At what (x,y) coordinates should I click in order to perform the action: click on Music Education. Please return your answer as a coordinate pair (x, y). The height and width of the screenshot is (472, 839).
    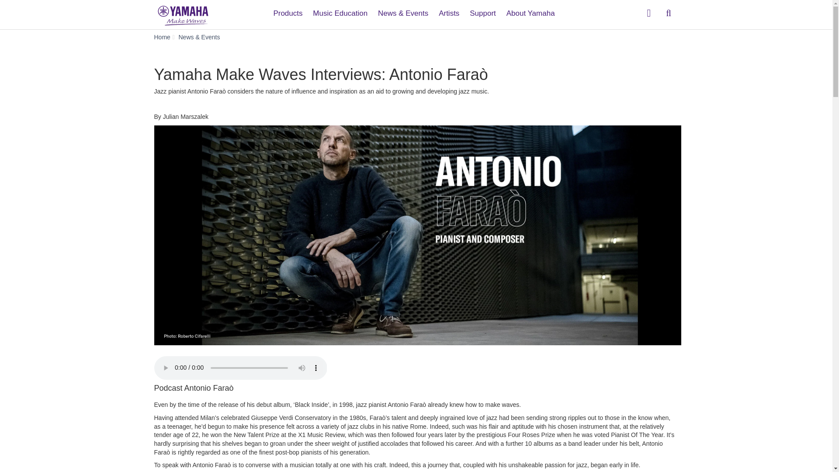
    Looking at the image, I should click on (340, 10).